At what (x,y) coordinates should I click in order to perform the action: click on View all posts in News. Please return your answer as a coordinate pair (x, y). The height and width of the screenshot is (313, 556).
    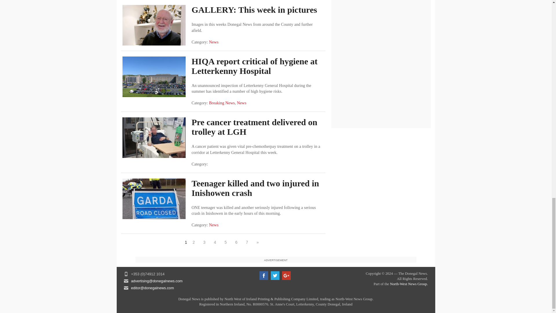
    Looking at the image, I should click on (242, 103).